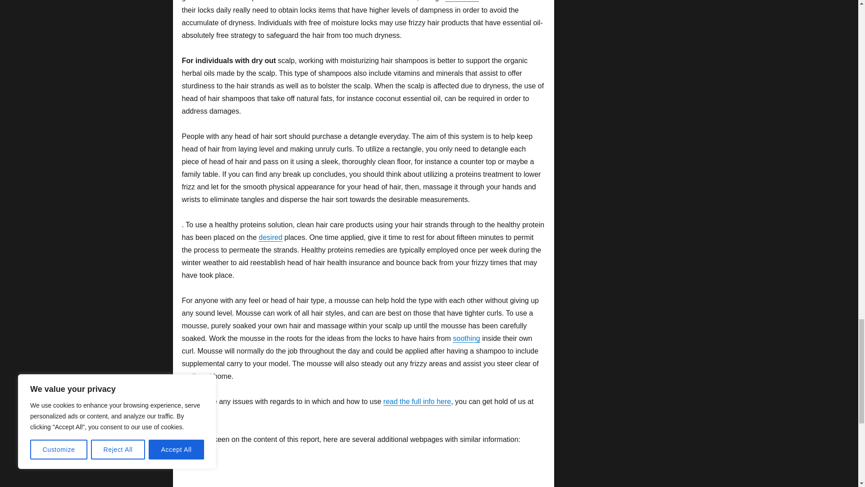 The height and width of the screenshot is (487, 865). What do you see at coordinates (462, 1) in the screenshot?
I see `individuals` at bounding box center [462, 1].